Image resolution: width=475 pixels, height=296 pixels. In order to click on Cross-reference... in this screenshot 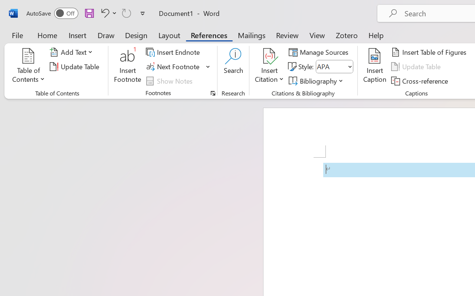, I will do `click(421, 81)`.